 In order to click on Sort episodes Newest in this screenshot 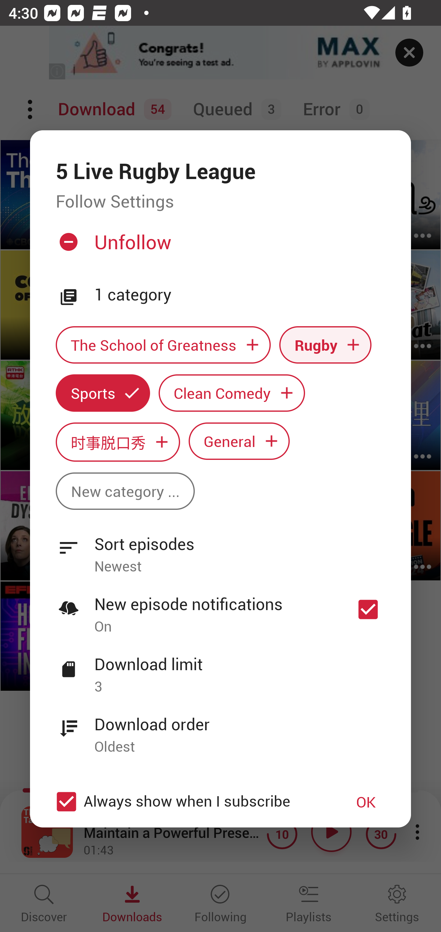, I will do `click(221, 548)`.